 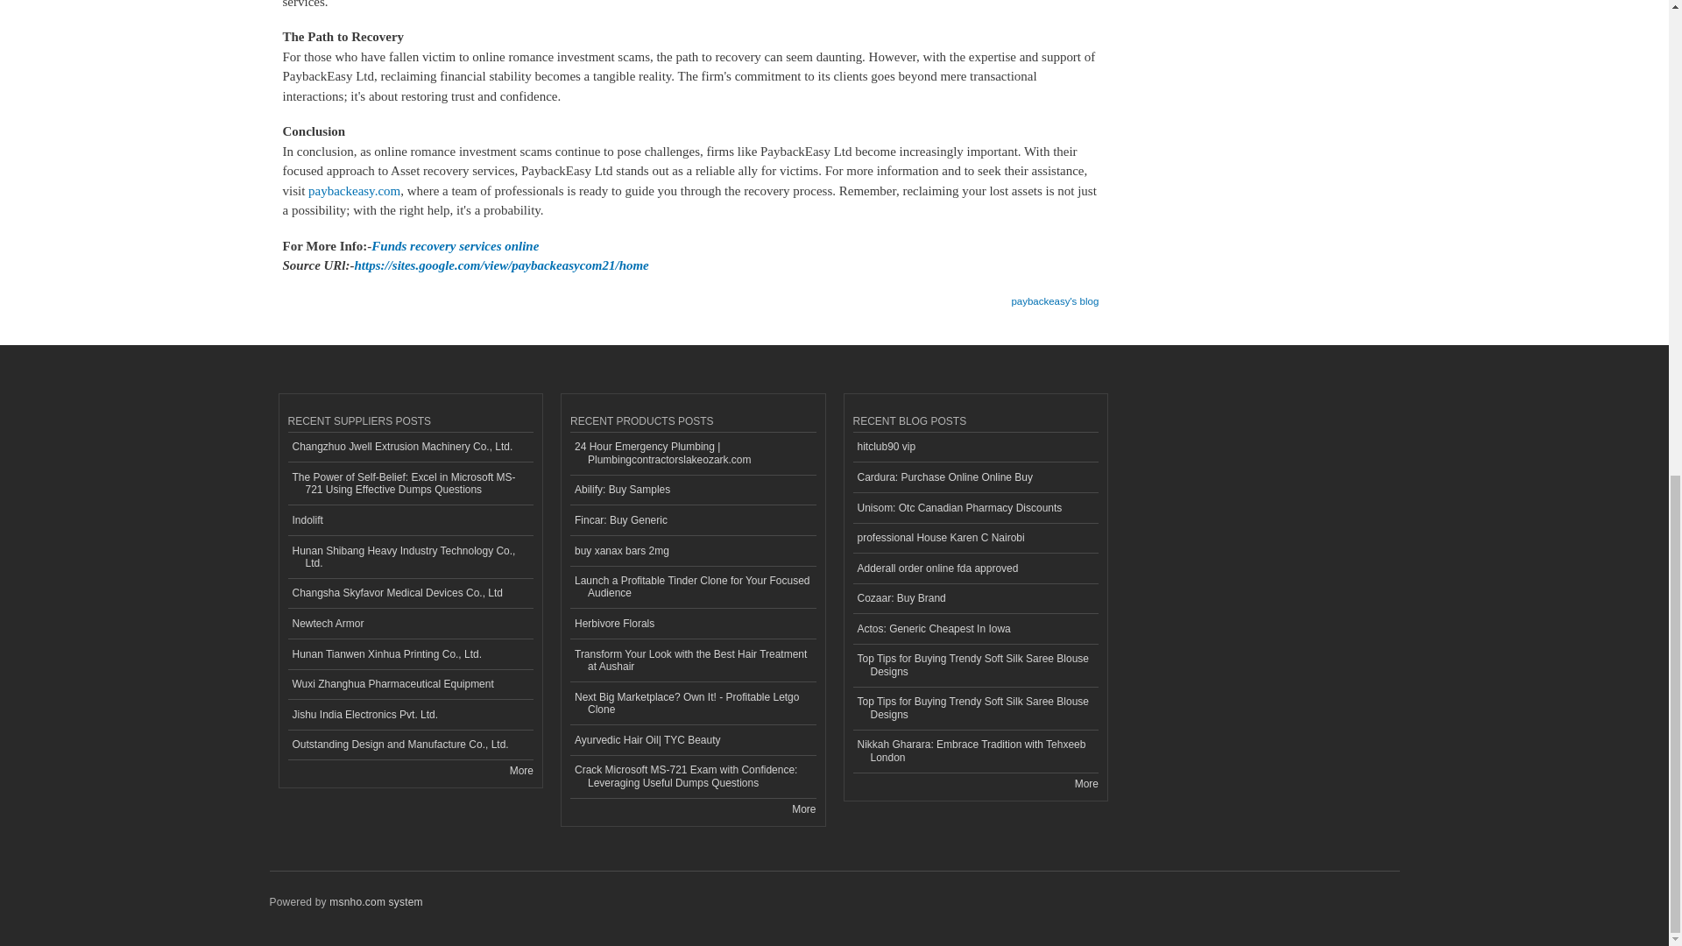 I want to click on Fincar: Buy Generic, so click(x=692, y=520).